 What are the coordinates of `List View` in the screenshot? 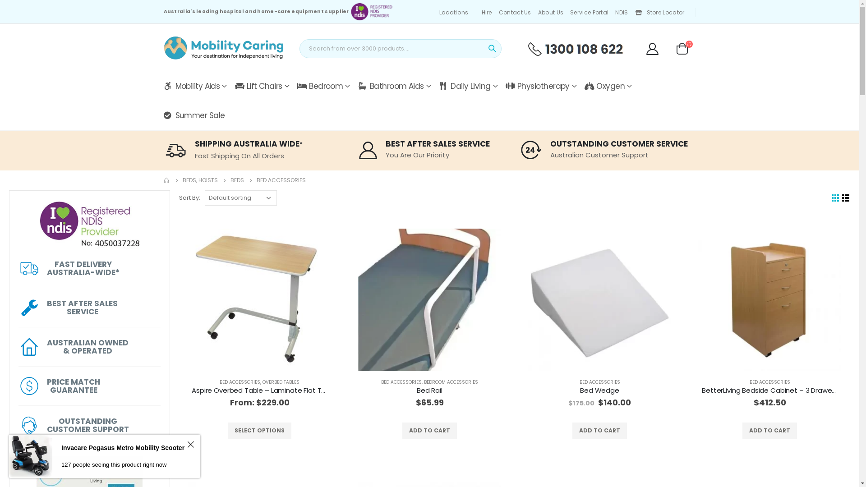 It's located at (846, 198).